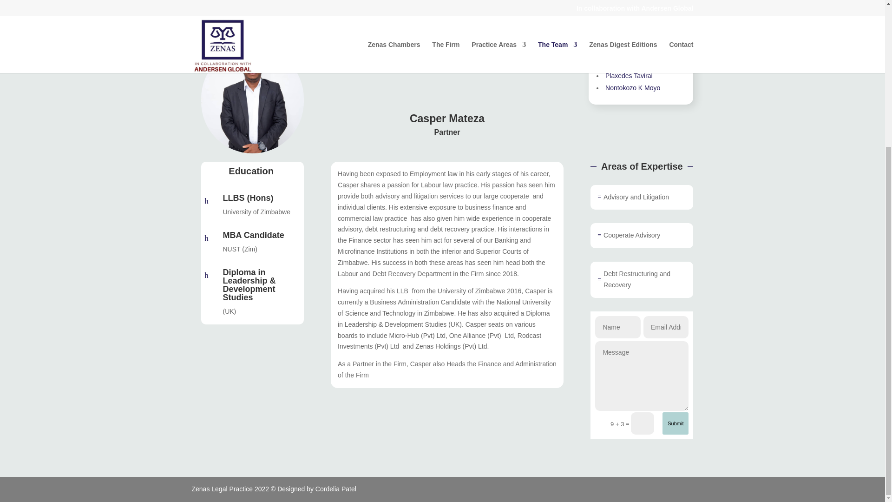 The height and width of the screenshot is (502, 892). I want to click on WhatsApp Image 2024-01-16 at 10.59.00, so click(252, 100).